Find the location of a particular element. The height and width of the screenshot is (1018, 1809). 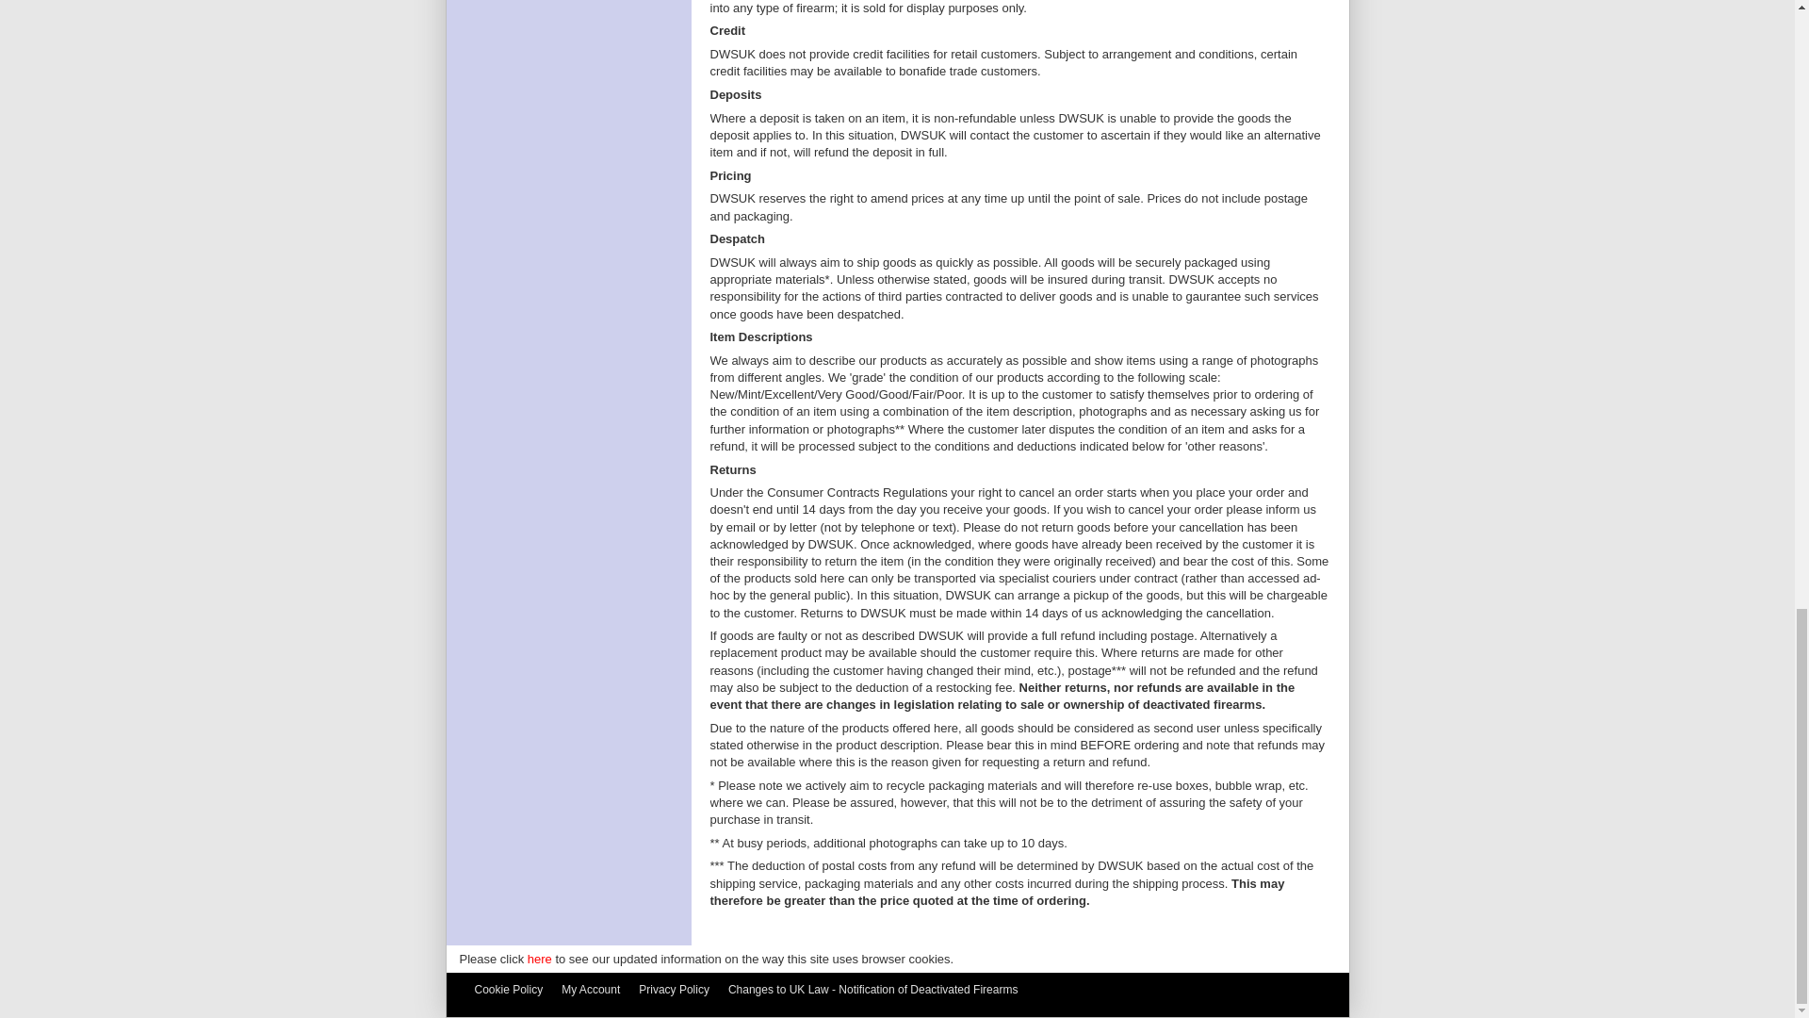

here is located at coordinates (539, 958).